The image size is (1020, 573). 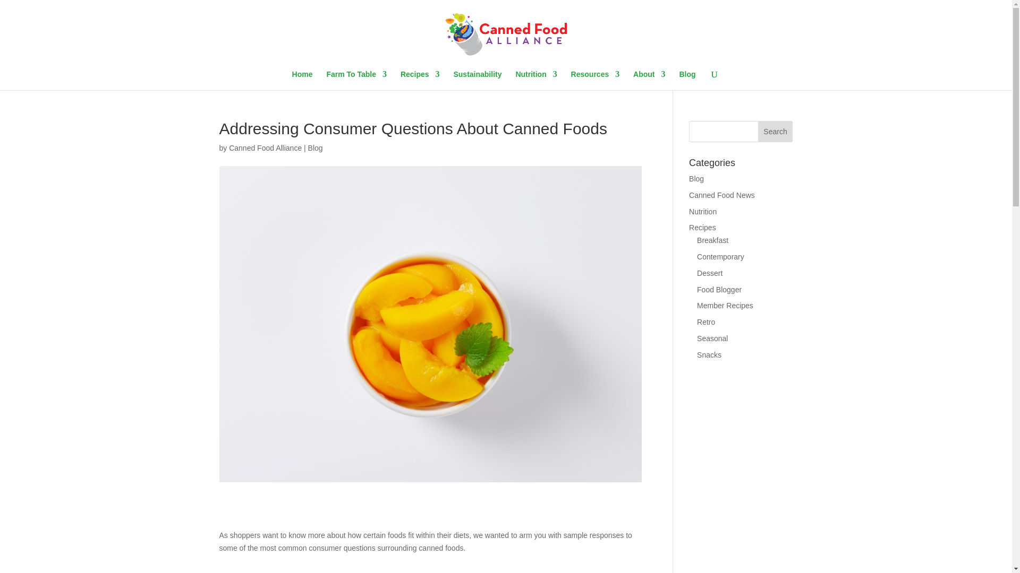 I want to click on Nutrition, so click(x=535, y=80).